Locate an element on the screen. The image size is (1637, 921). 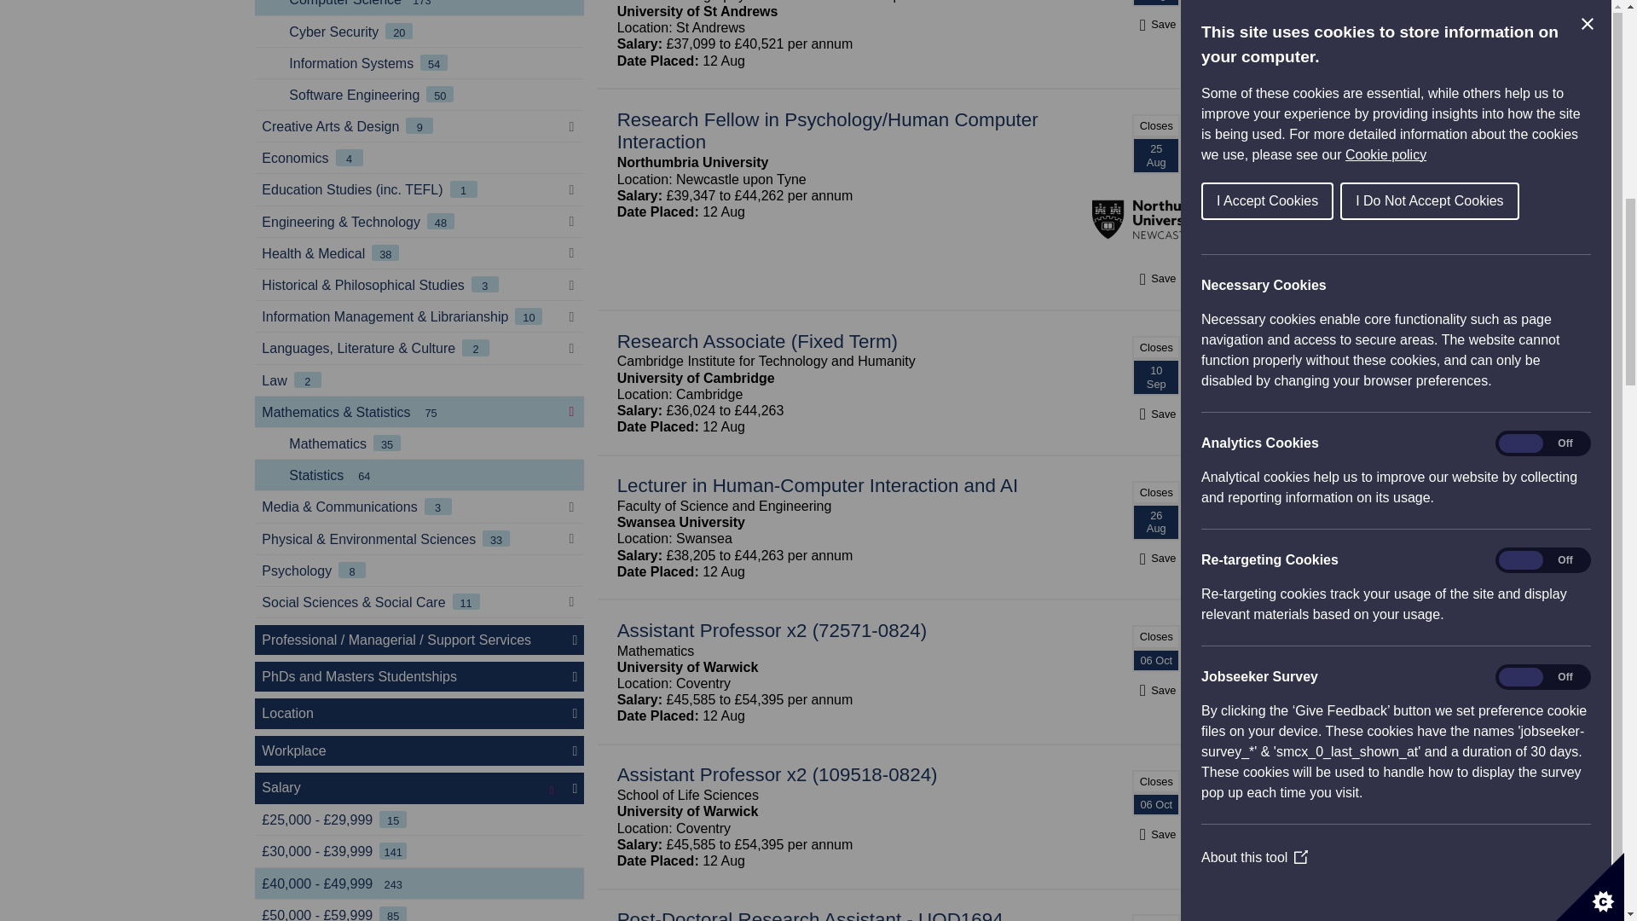
Save job is located at coordinates (1155, 414).